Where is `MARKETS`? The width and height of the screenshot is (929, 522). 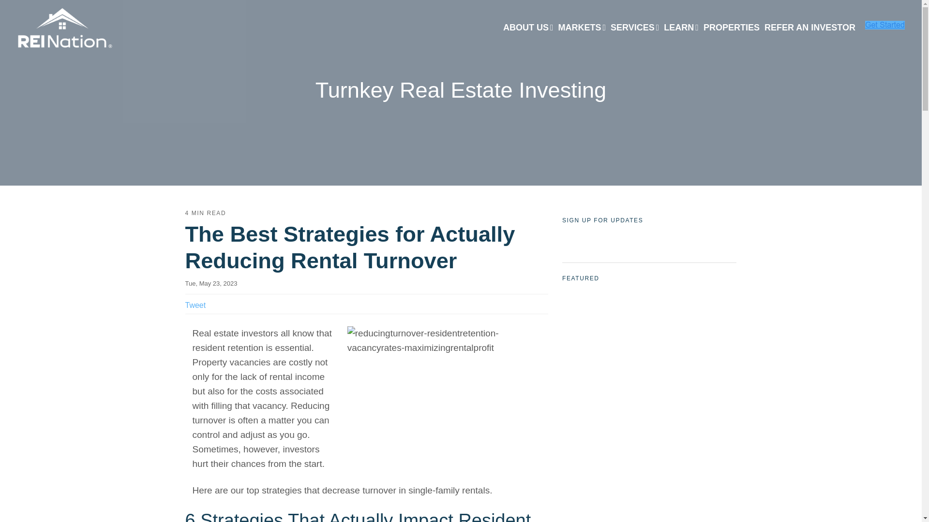 MARKETS is located at coordinates (582, 28).